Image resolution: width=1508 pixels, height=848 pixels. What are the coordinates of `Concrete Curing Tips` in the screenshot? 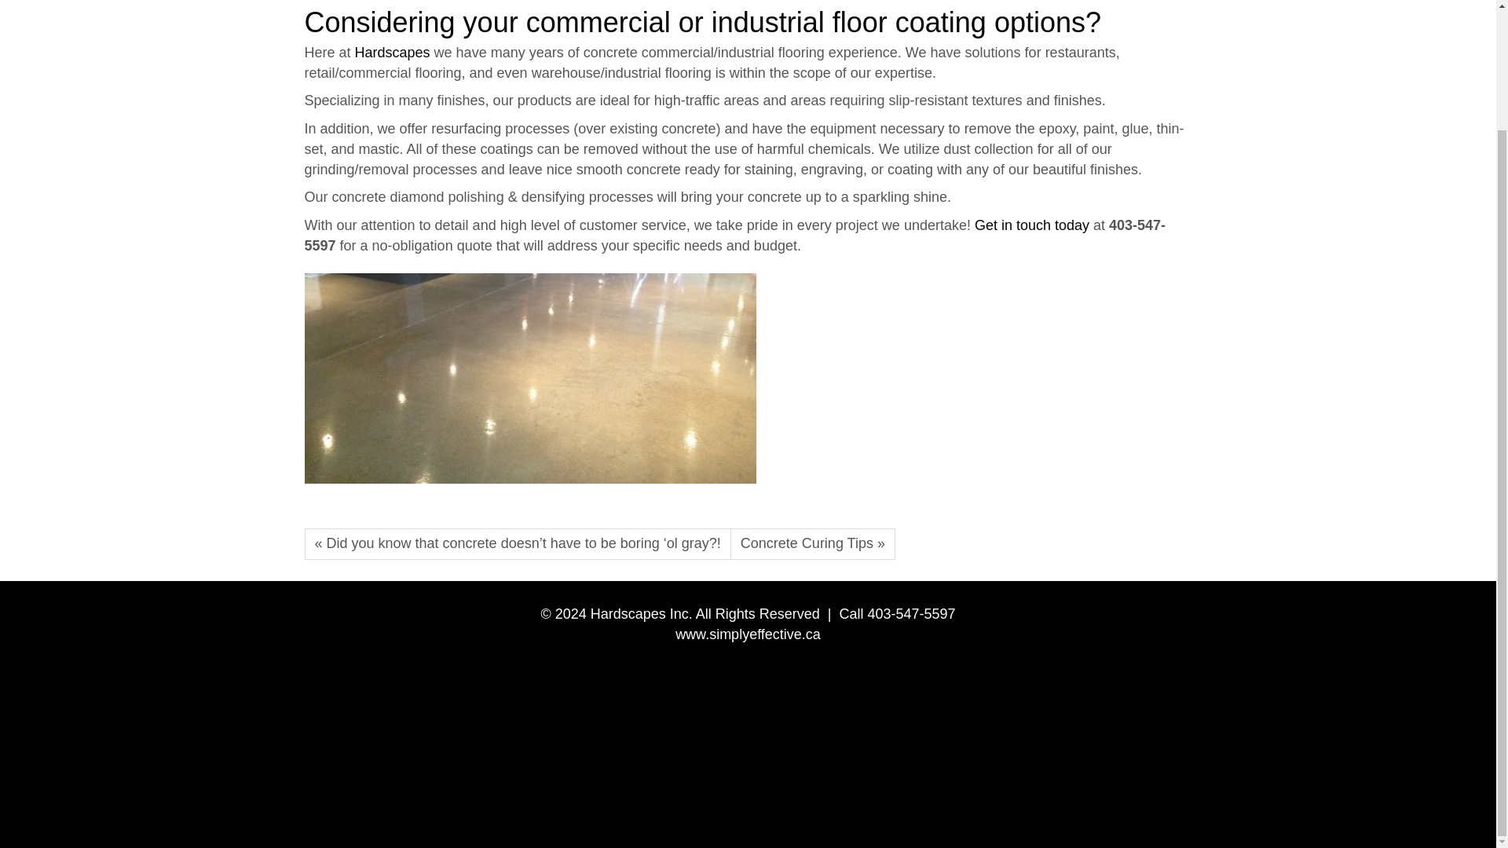 It's located at (812, 543).